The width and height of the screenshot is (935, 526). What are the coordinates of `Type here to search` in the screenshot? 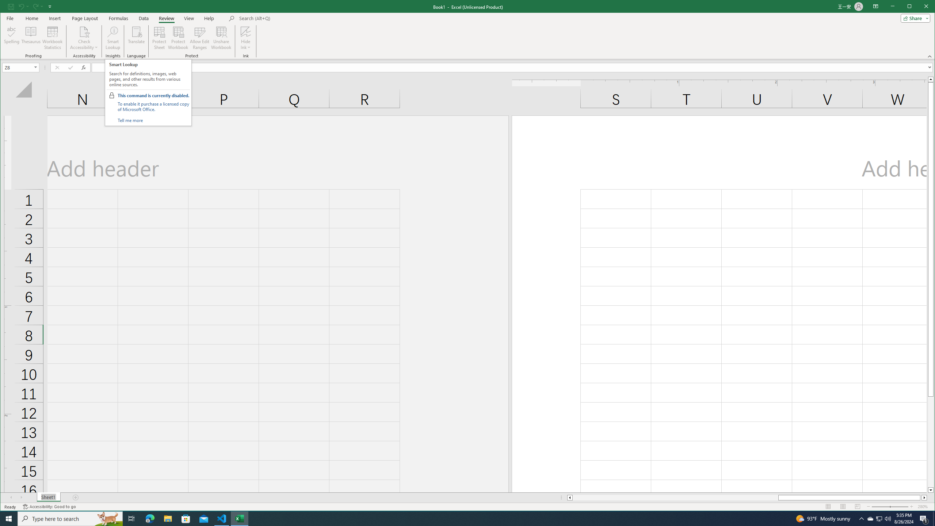 It's located at (70, 519).